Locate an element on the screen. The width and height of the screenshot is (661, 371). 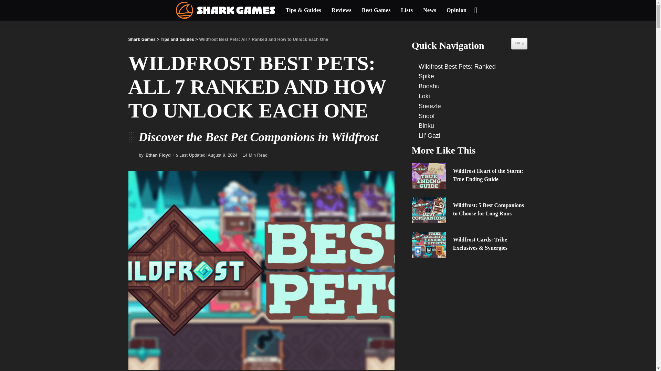
Opinion is located at coordinates (457, 10).